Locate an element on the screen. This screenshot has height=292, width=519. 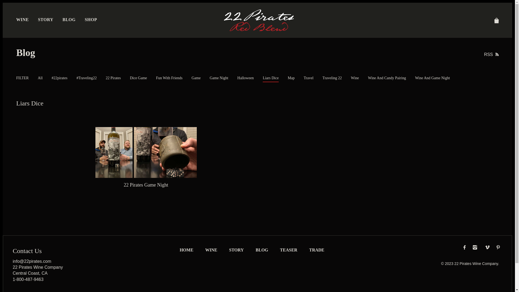
HOME is located at coordinates (187, 250).